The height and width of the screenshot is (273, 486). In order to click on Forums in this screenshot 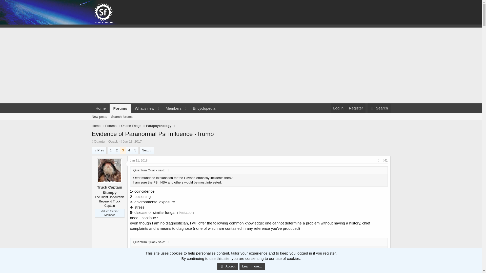, I will do `click(96, 126)`.